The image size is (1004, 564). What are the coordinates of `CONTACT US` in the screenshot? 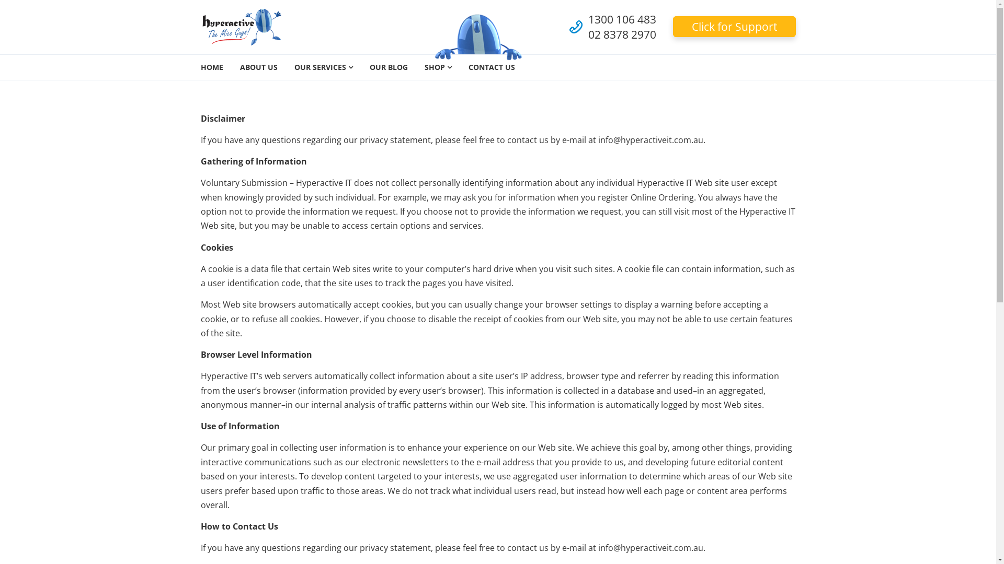 It's located at (492, 67).